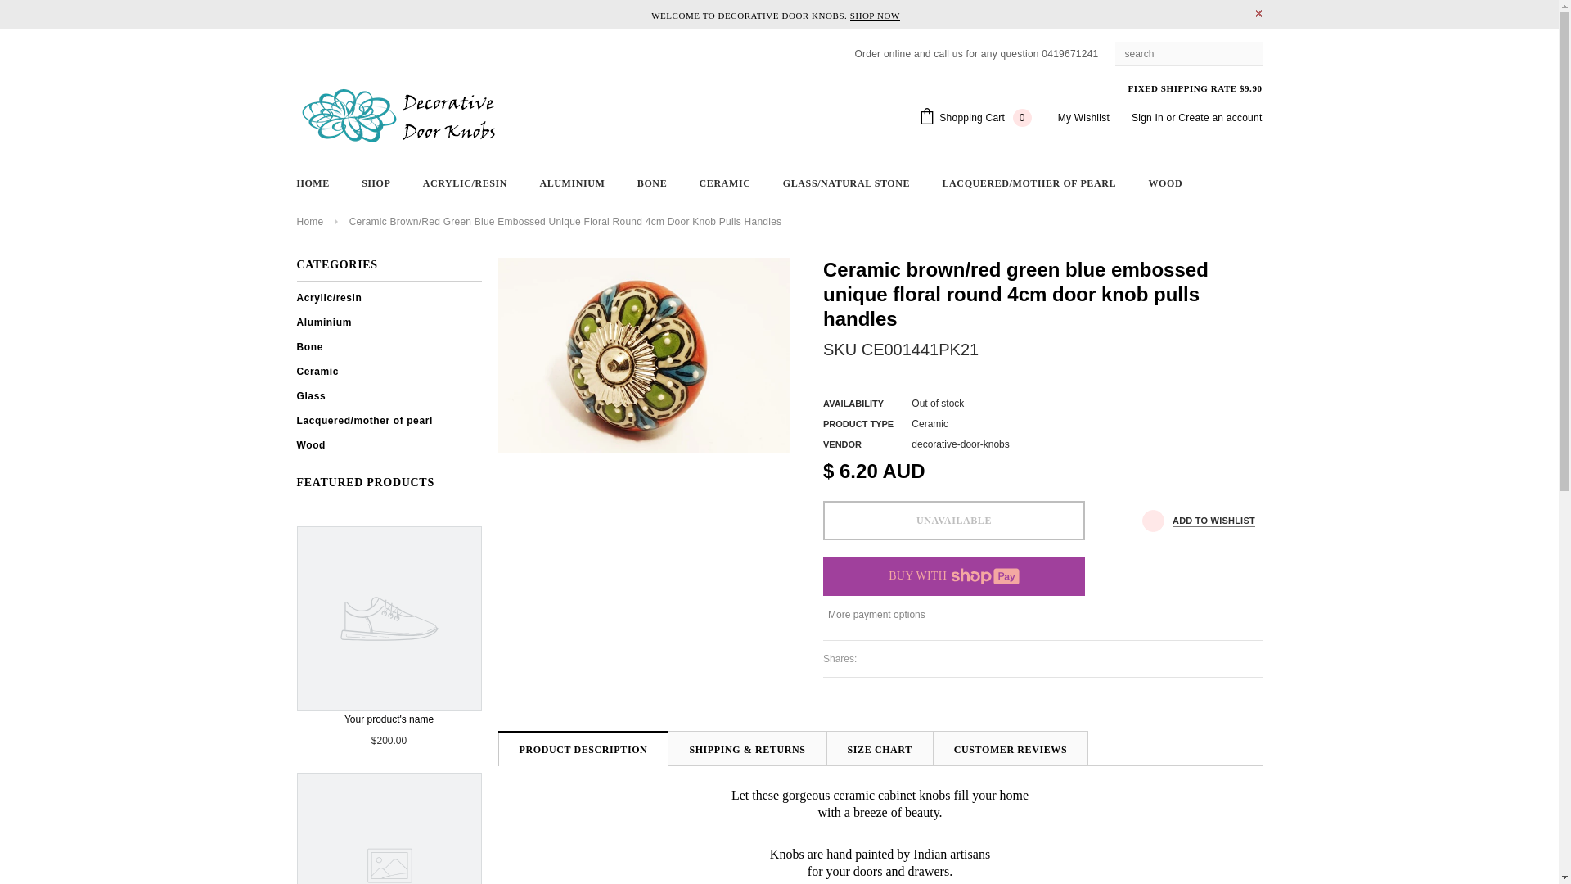 The height and width of the screenshot is (884, 1571). What do you see at coordinates (725, 183) in the screenshot?
I see `CERAMIC` at bounding box center [725, 183].